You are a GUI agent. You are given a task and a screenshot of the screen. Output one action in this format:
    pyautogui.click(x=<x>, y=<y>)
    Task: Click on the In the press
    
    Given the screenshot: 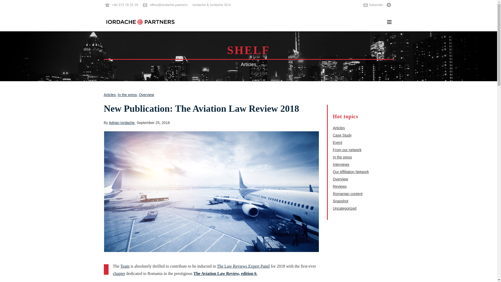 What is the action you would take?
    pyautogui.click(x=127, y=95)
    